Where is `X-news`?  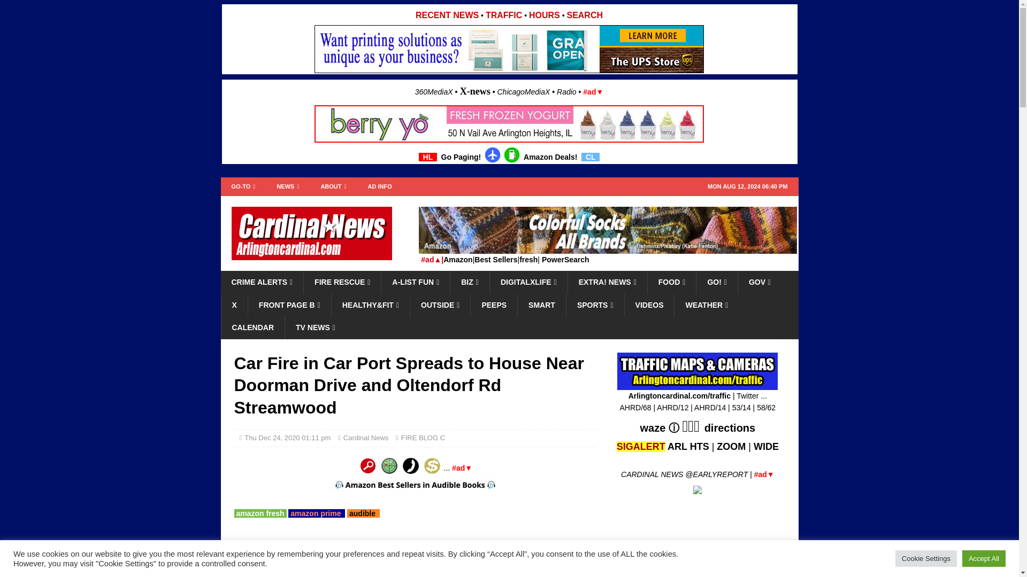 X-news is located at coordinates (475, 91).